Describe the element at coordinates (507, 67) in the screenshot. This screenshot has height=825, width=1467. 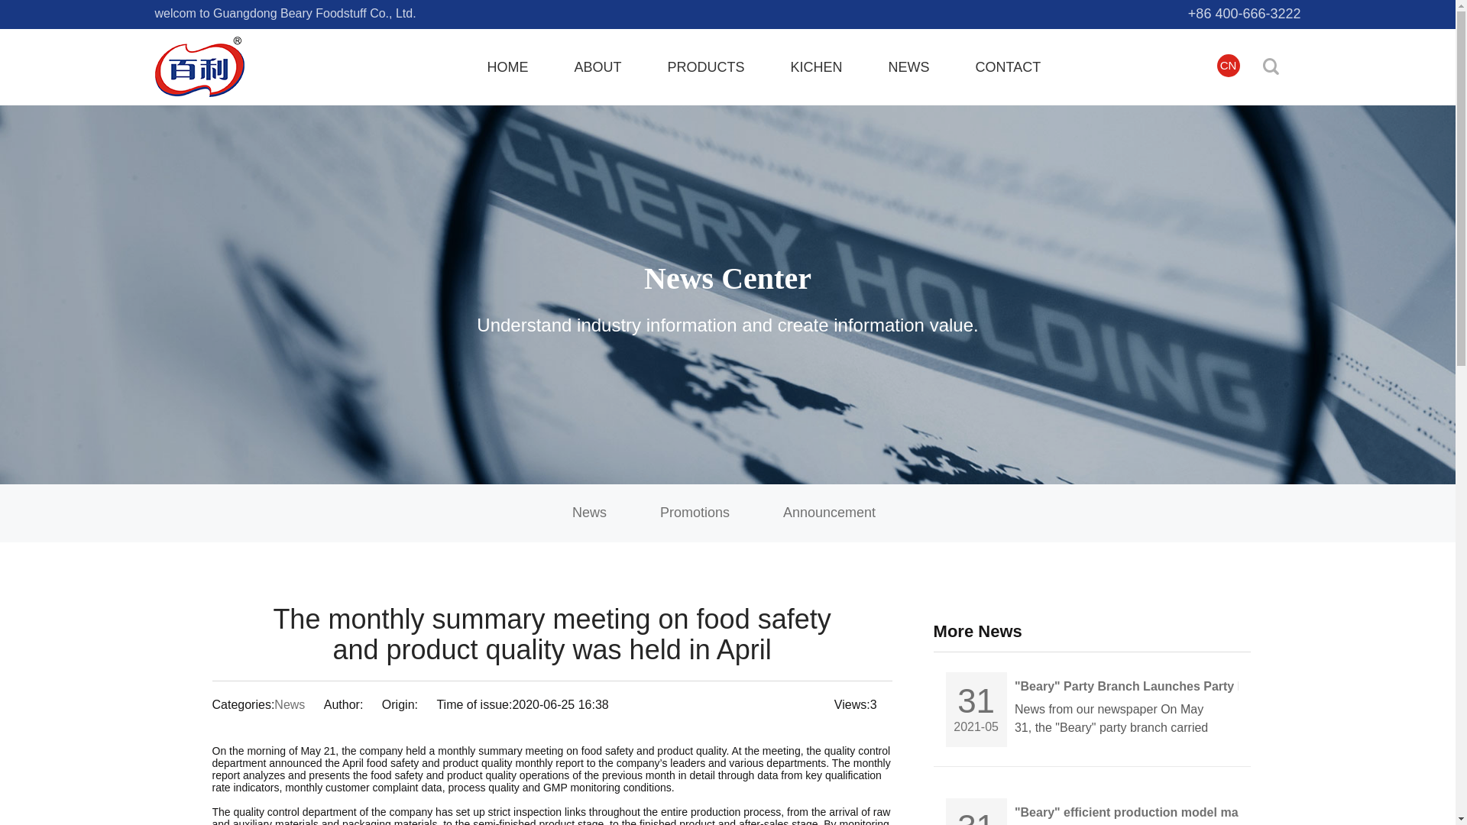
I see `HOME` at that location.